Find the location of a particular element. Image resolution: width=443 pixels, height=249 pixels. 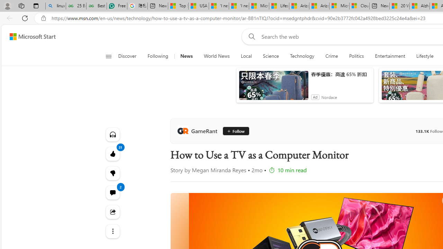

31 is located at coordinates (112, 173).